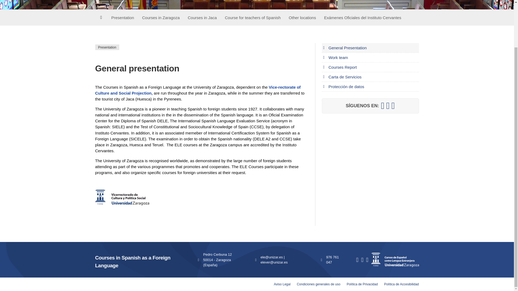 Image resolution: width=518 pixels, height=291 pixels. Describe the element at coordinates (122, 17) in the screenshot. I see `Presentation` at that location.